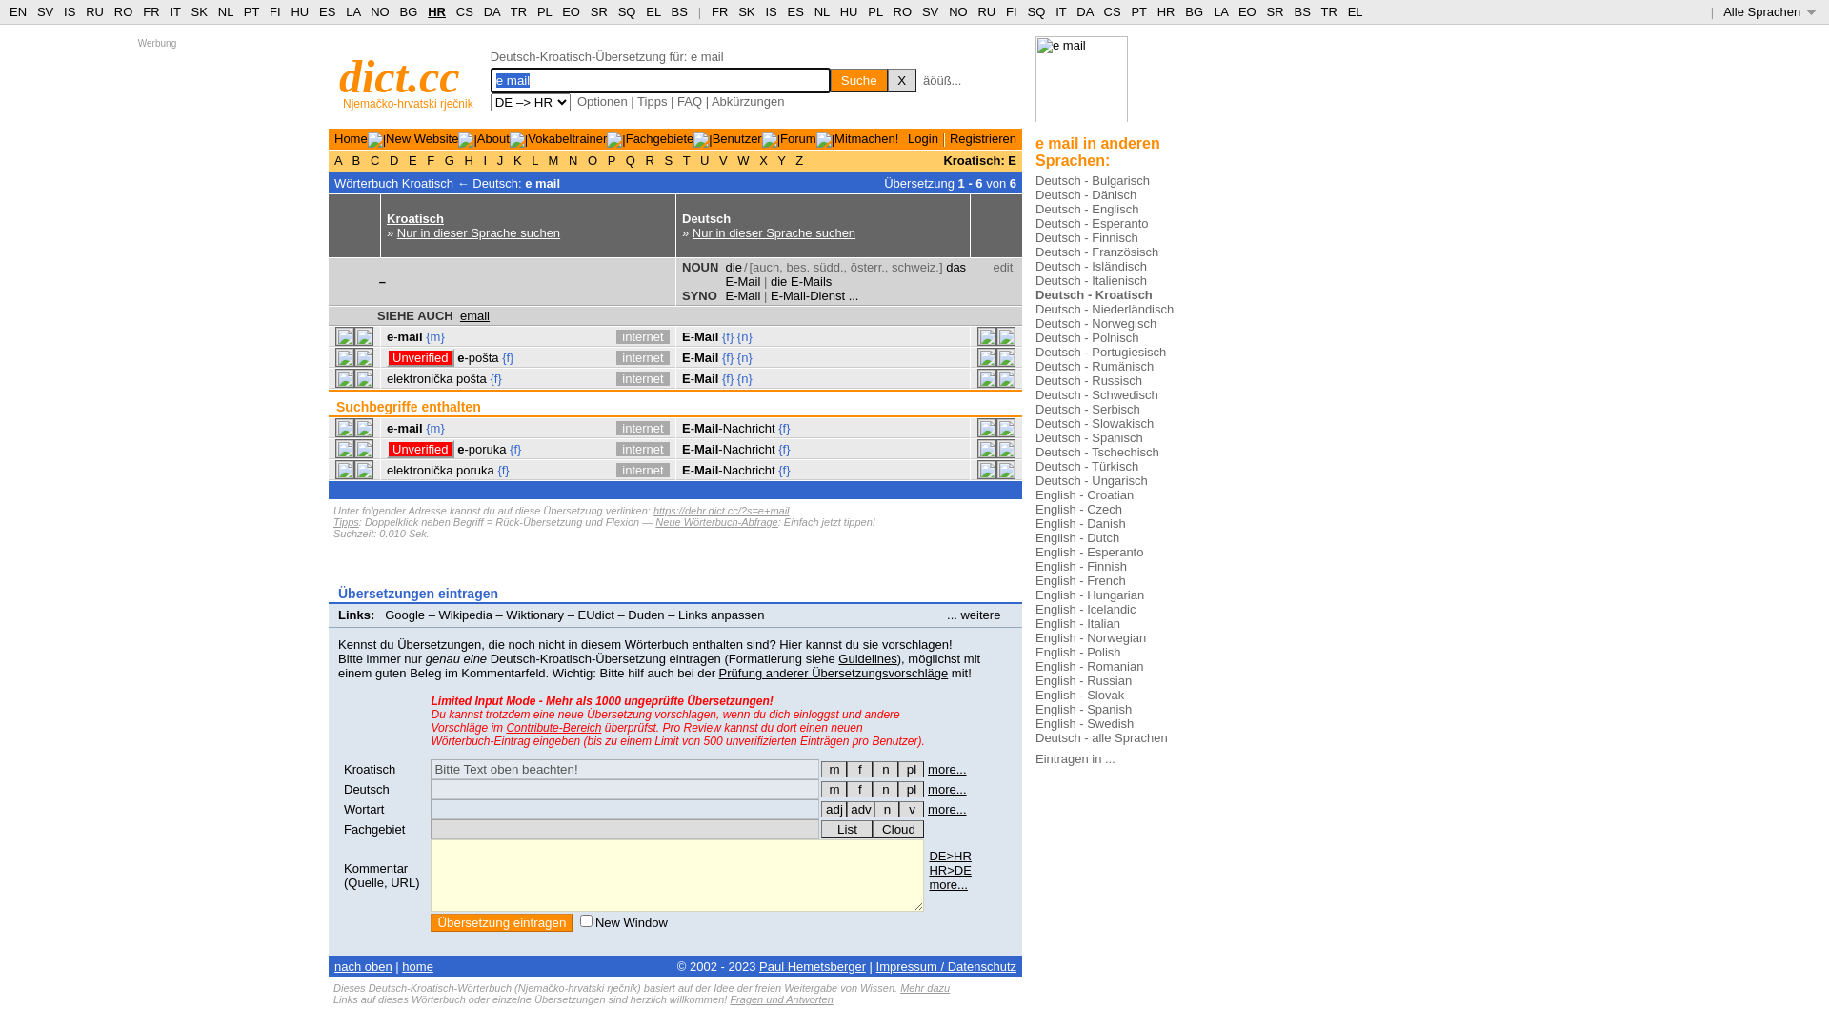  Describe the element at coordinates (1090, 595) in the screenshot. I see `English - Hungarian` at that location.